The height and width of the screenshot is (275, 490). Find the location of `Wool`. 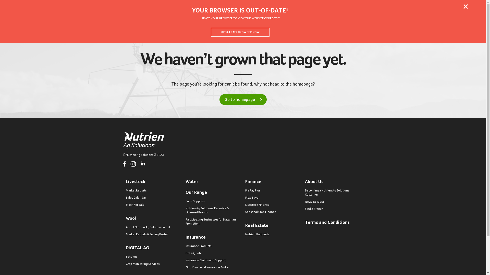

Wool is located at coordinates (153, 218).